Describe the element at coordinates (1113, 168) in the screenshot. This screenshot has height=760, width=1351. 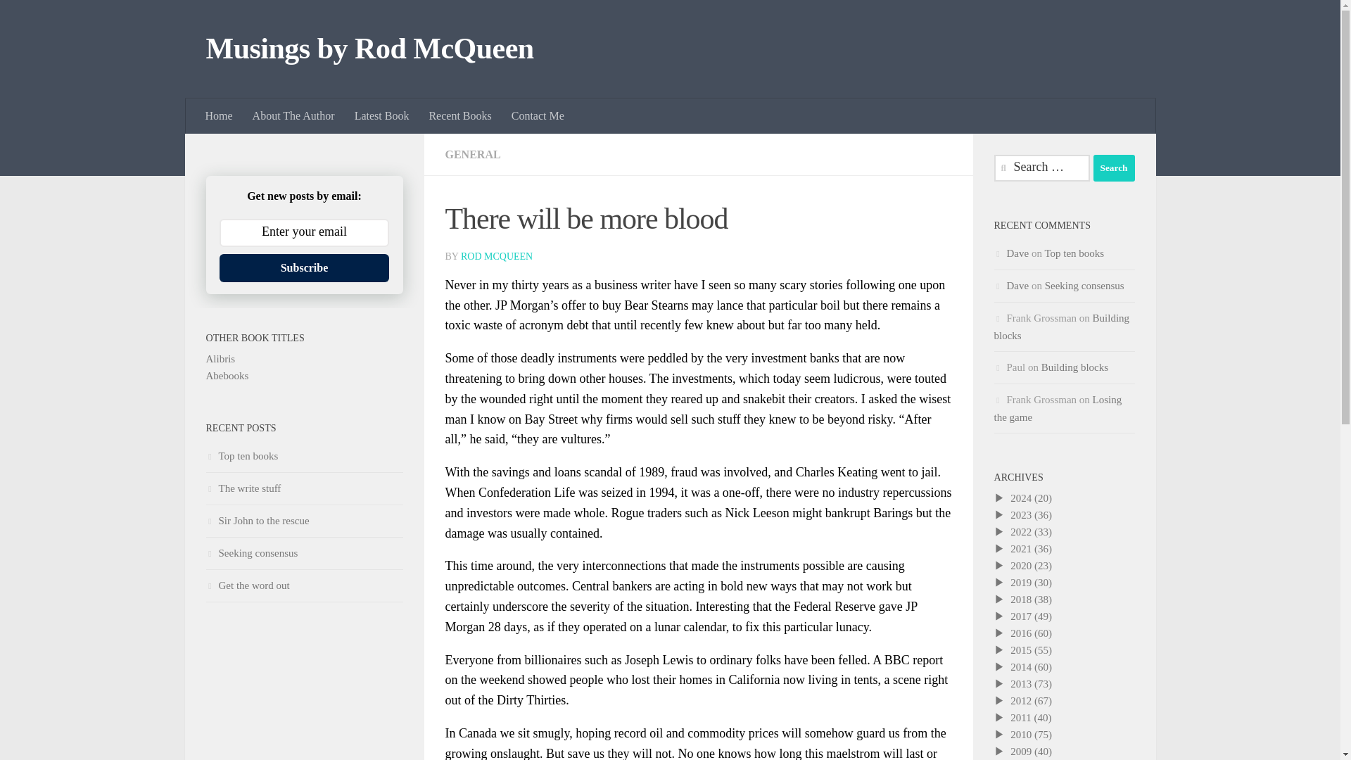
I see `Search` at that location.